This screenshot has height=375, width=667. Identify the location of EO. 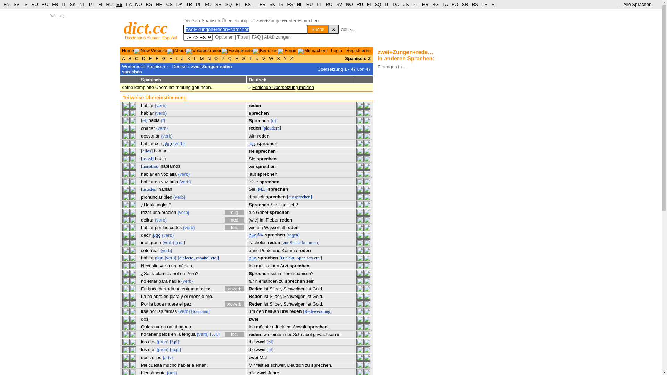
(208, 4).